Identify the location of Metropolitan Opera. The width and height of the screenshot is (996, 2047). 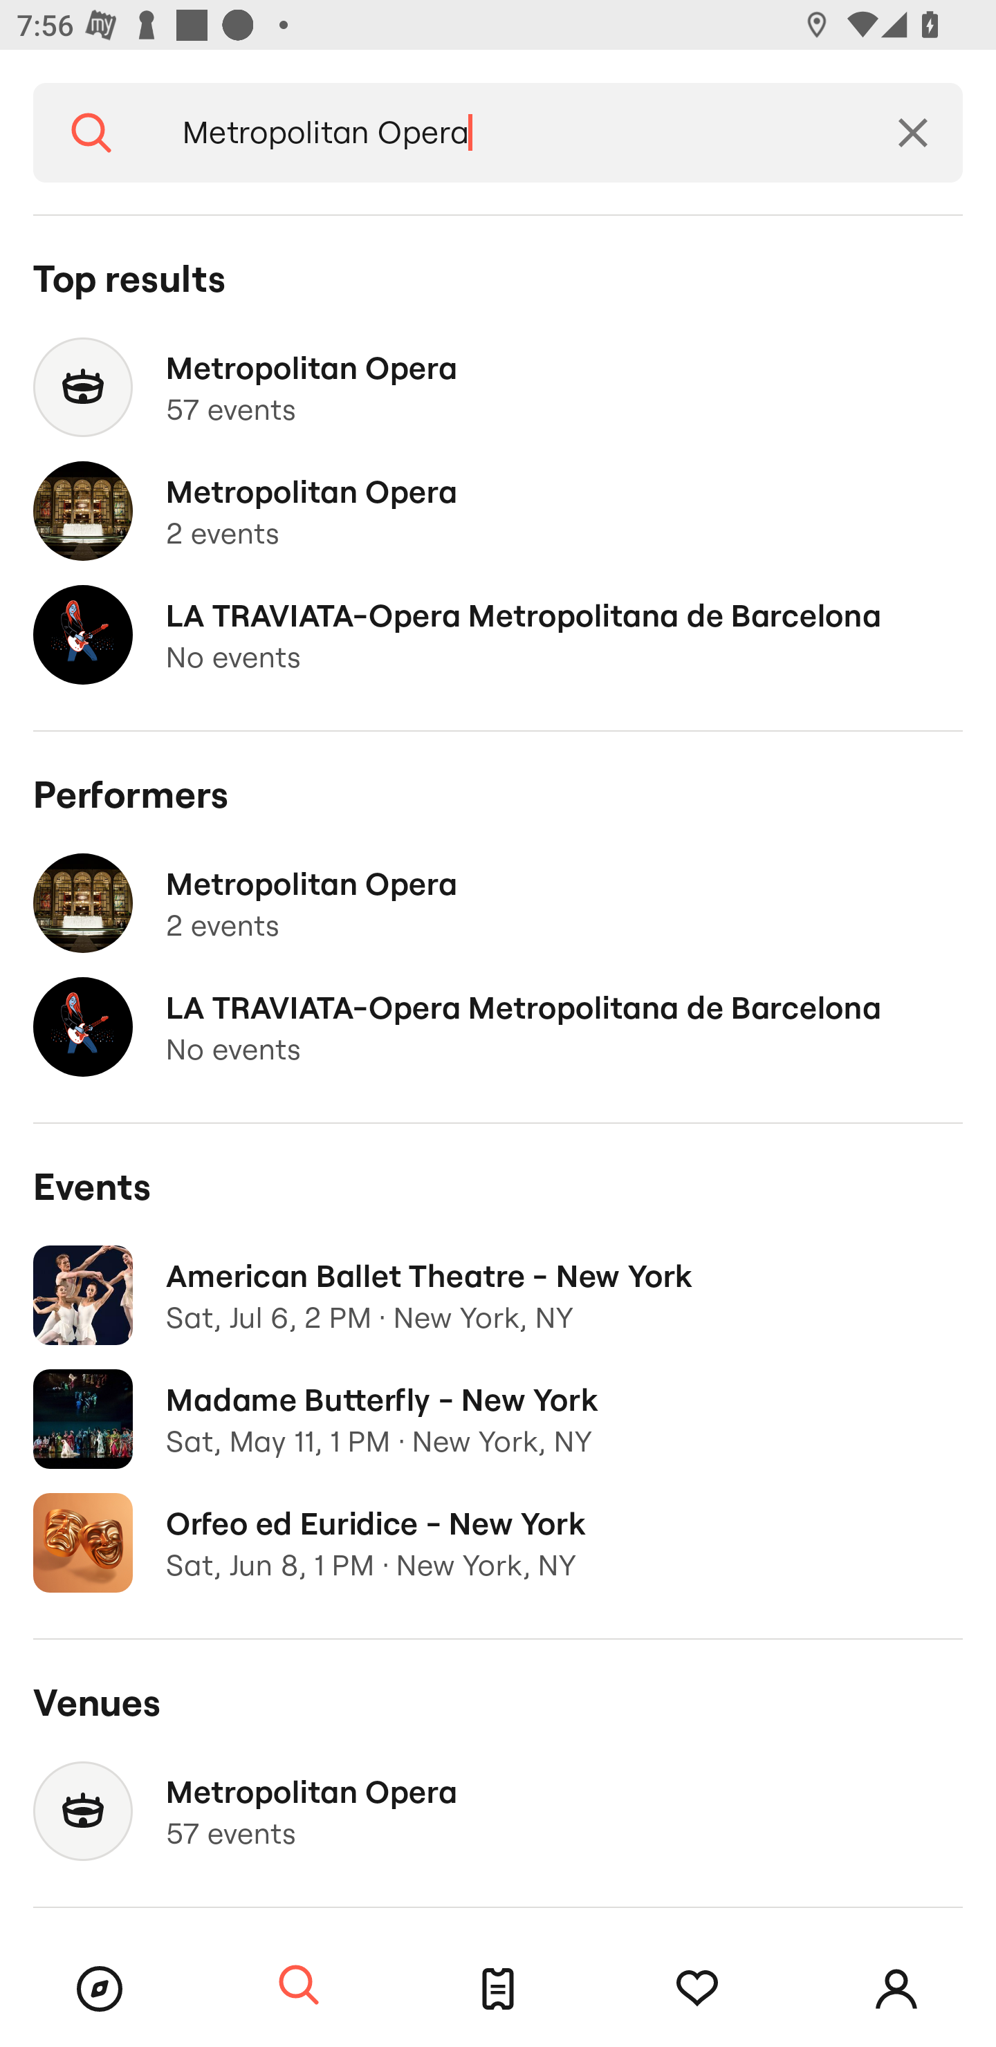
(506, 133).